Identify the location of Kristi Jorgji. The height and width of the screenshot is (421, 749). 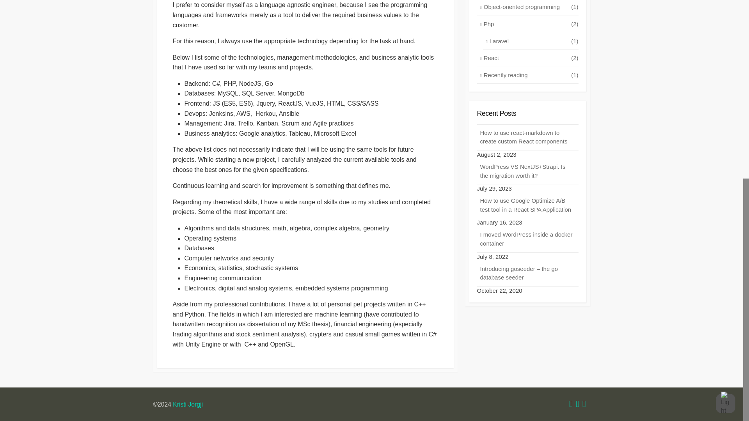
(188, 405).